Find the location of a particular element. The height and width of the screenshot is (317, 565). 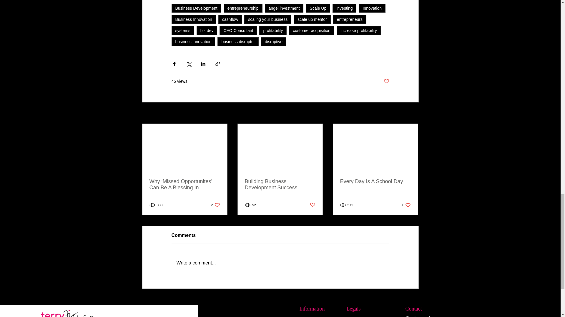

customer acquisition is located at coordinates (311, 30).